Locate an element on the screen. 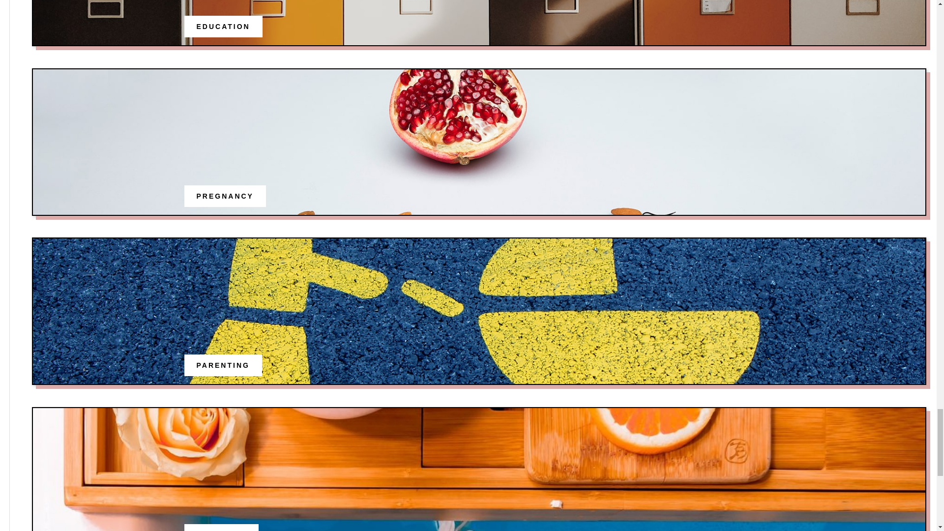  WELLNESS is located at coordinates (221, 529).